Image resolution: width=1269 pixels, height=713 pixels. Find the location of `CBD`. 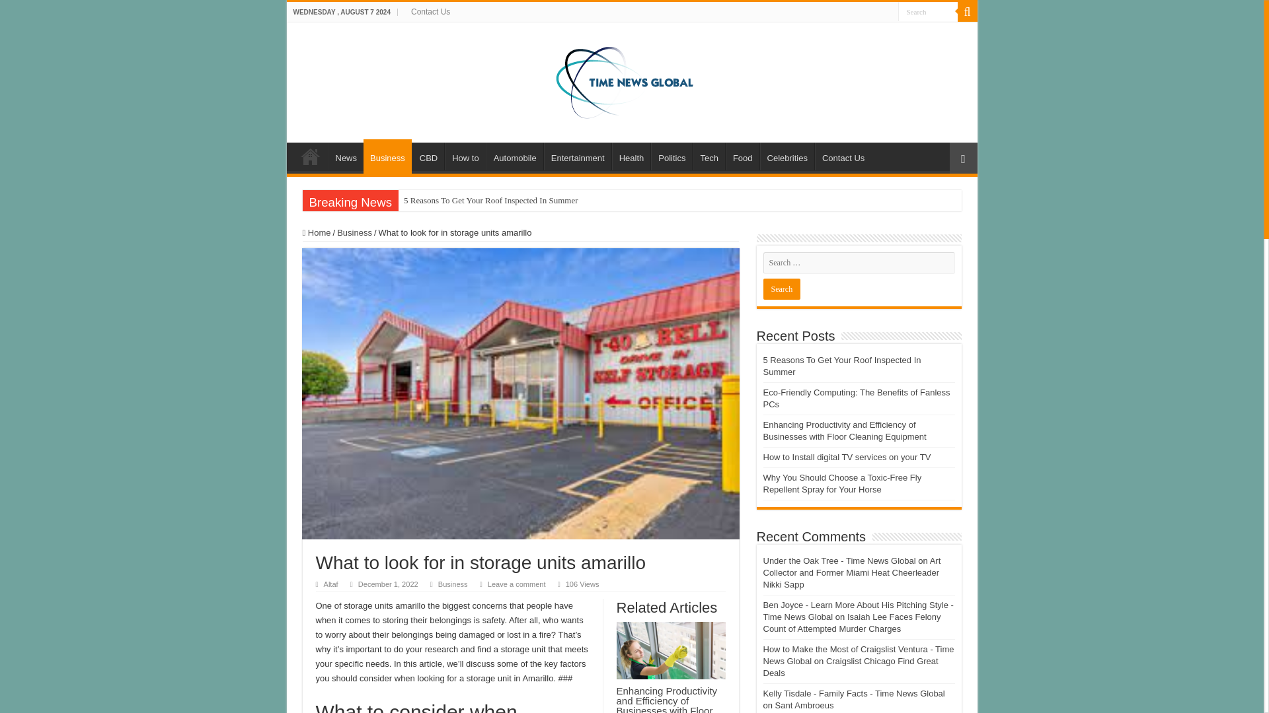

CBD is located at coordinates (428, 156).